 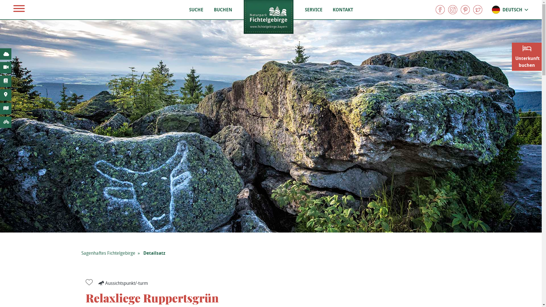 What do you see at coordinates (108, 253) in the screenshot?
I see `Sagenhaftes Fichtelgebirge` at bounding box center [108, 253].